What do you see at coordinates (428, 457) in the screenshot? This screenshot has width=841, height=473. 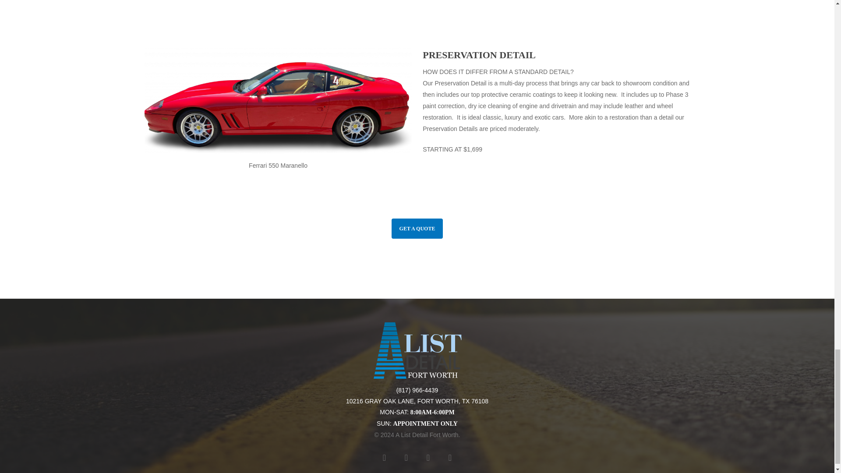 I see `youtube` at bounding box center [428, 457].